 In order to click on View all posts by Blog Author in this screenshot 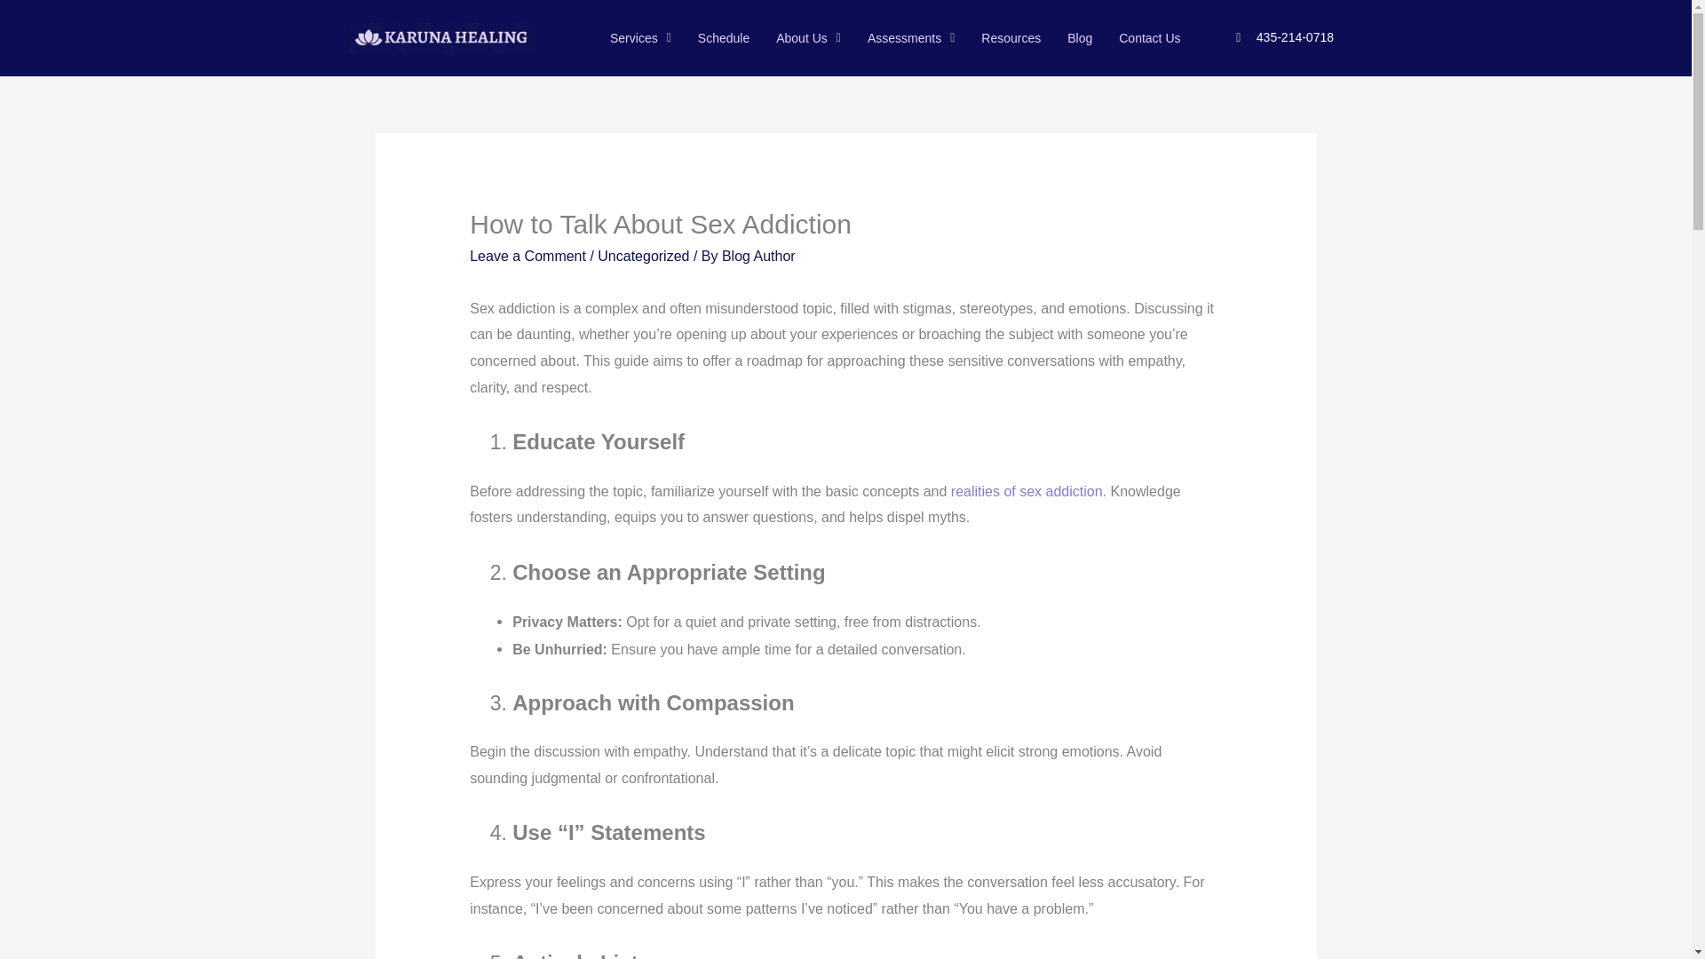, I will do `click(758, 256)`.